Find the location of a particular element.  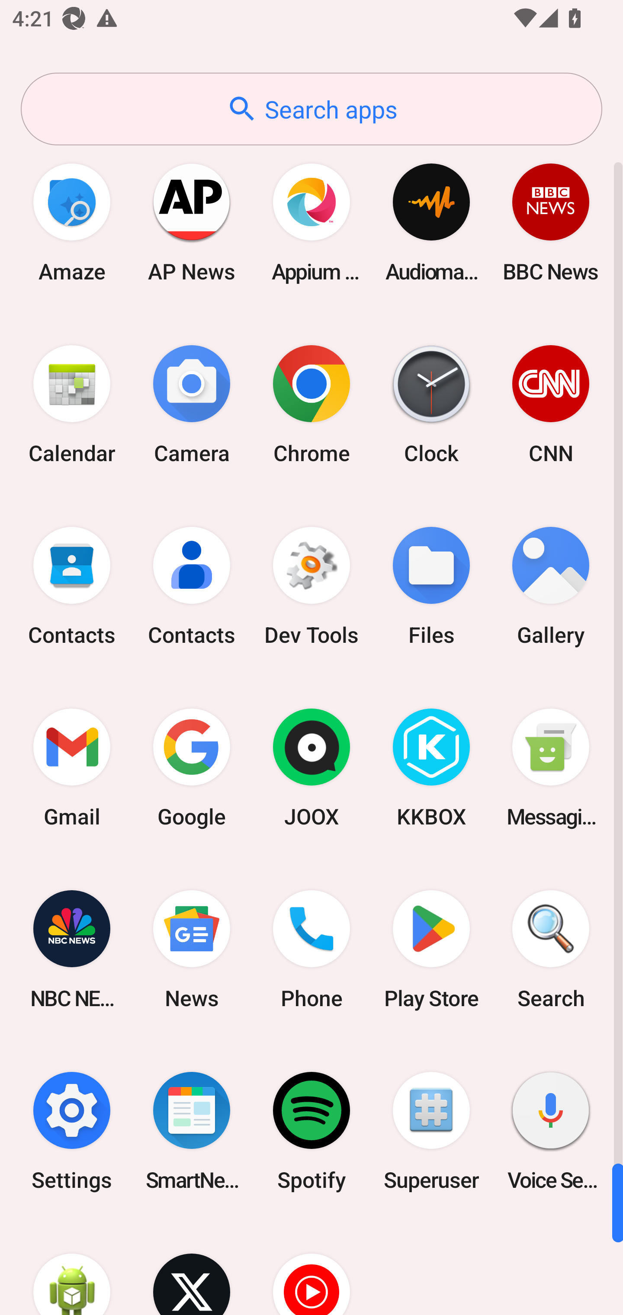

WebView Browser Tester is located at coordinates (72, 1268).